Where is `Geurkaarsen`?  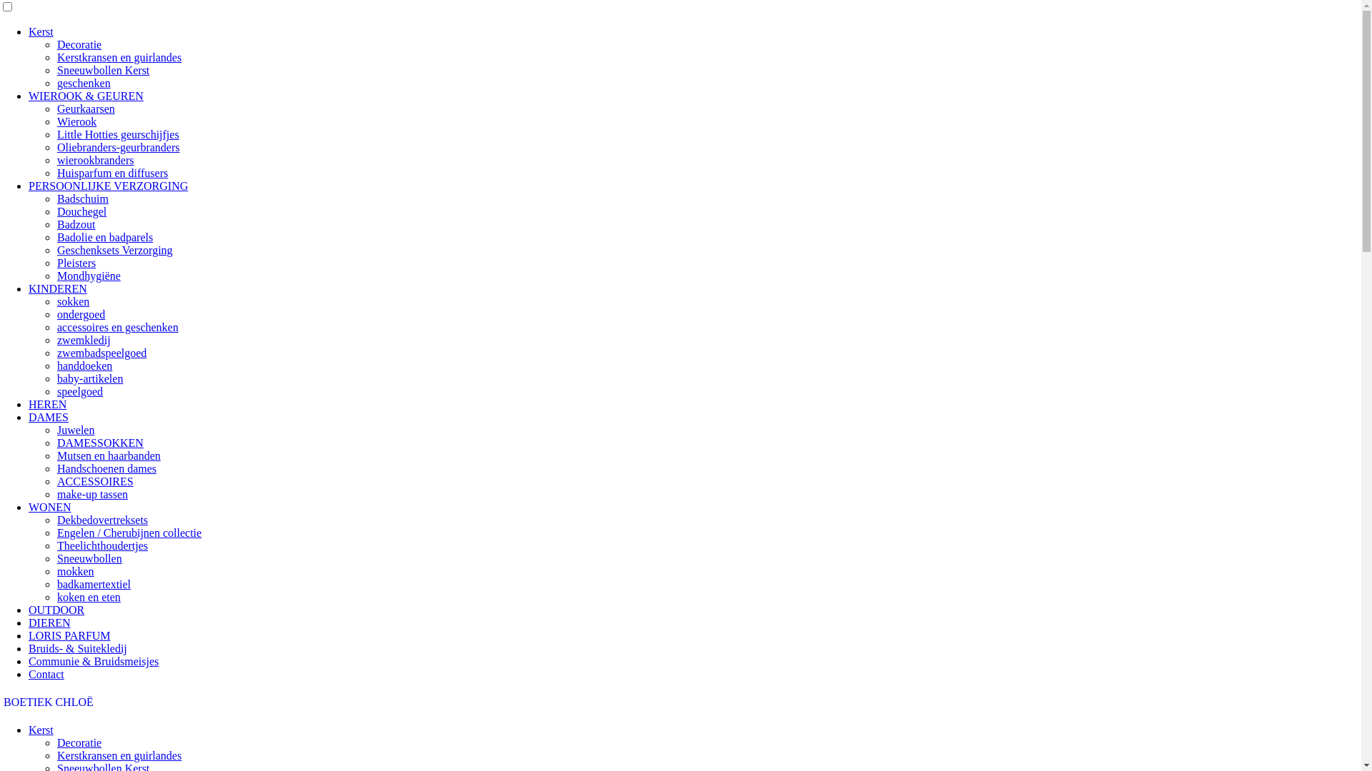
Geurkaarsen is located at coordinates (86, 109).